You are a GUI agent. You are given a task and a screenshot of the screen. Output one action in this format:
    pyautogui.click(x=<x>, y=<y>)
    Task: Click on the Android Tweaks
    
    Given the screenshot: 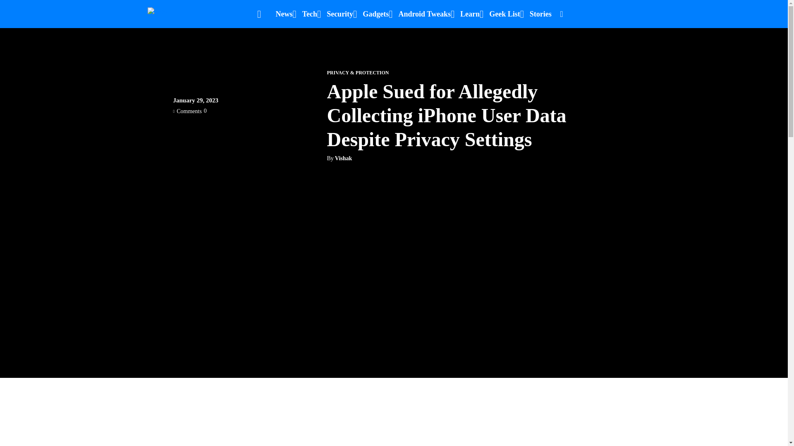 What is the action you would take?
    pyautogui.click(x=424, y=14)
    